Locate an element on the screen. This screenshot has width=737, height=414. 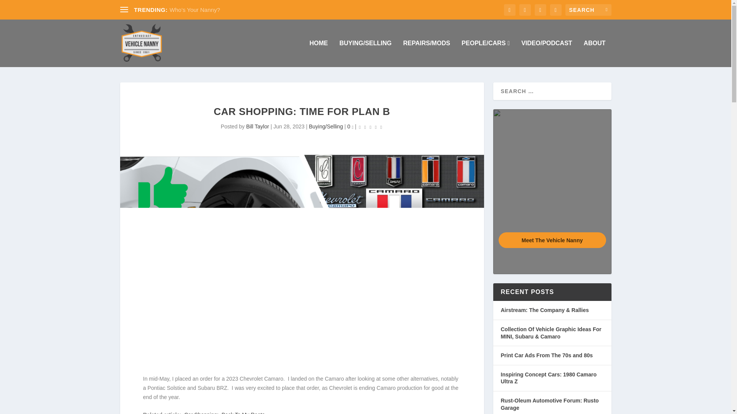
Posts by Bill Taylor is located at coordinates (257, 127).